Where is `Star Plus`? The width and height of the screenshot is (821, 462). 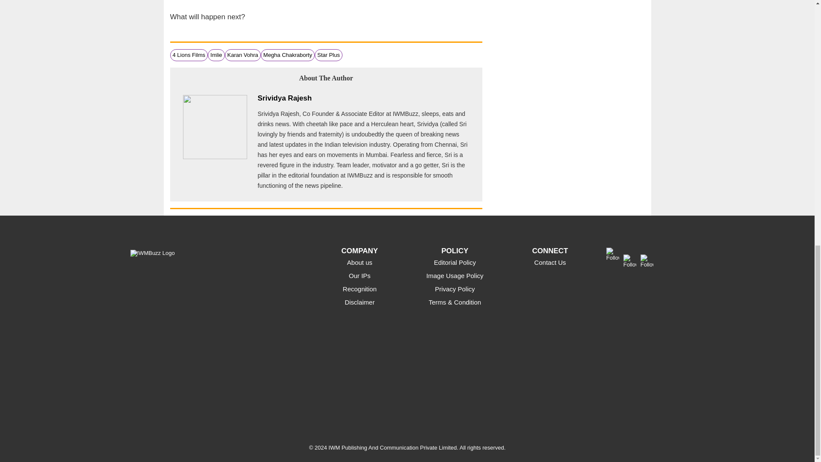
Star Plus is located at coordinates (328, 55).